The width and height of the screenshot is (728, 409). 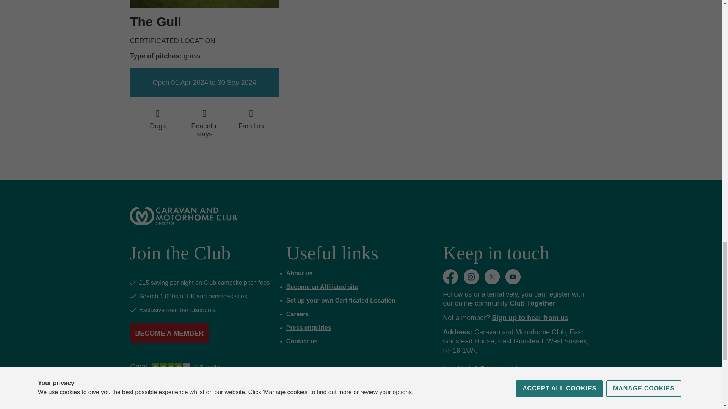 I want to click on Twitter, so click(x=492, y=276).